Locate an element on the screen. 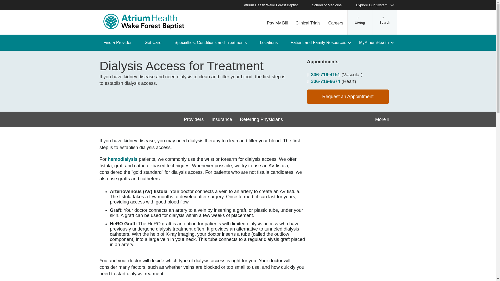  Find a Provider is located at coordinates (119, 42).